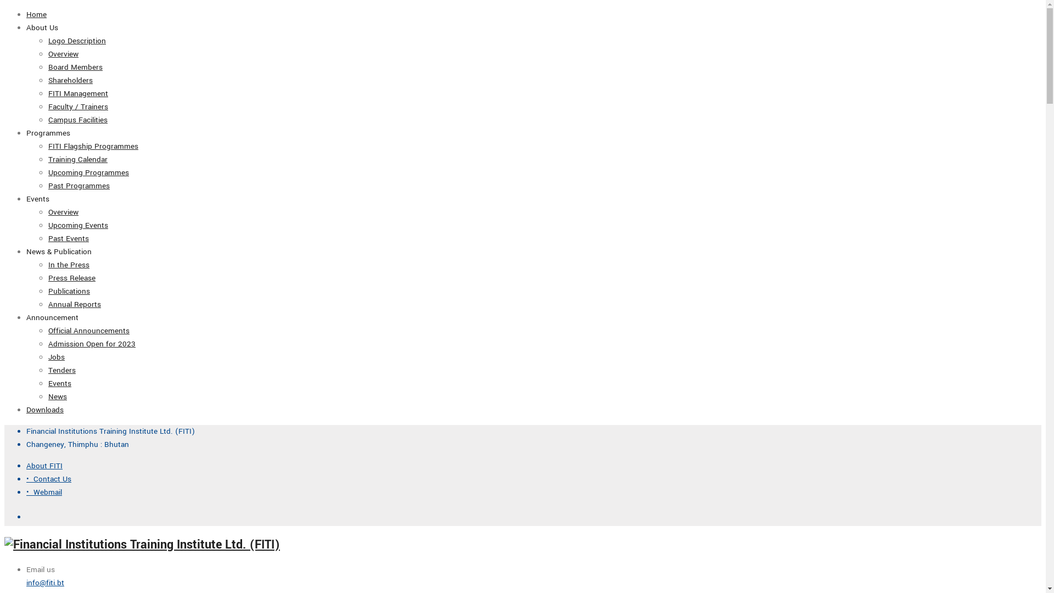 The image size is (1054, 593). I want to click on Downloads, so click(45, 410).